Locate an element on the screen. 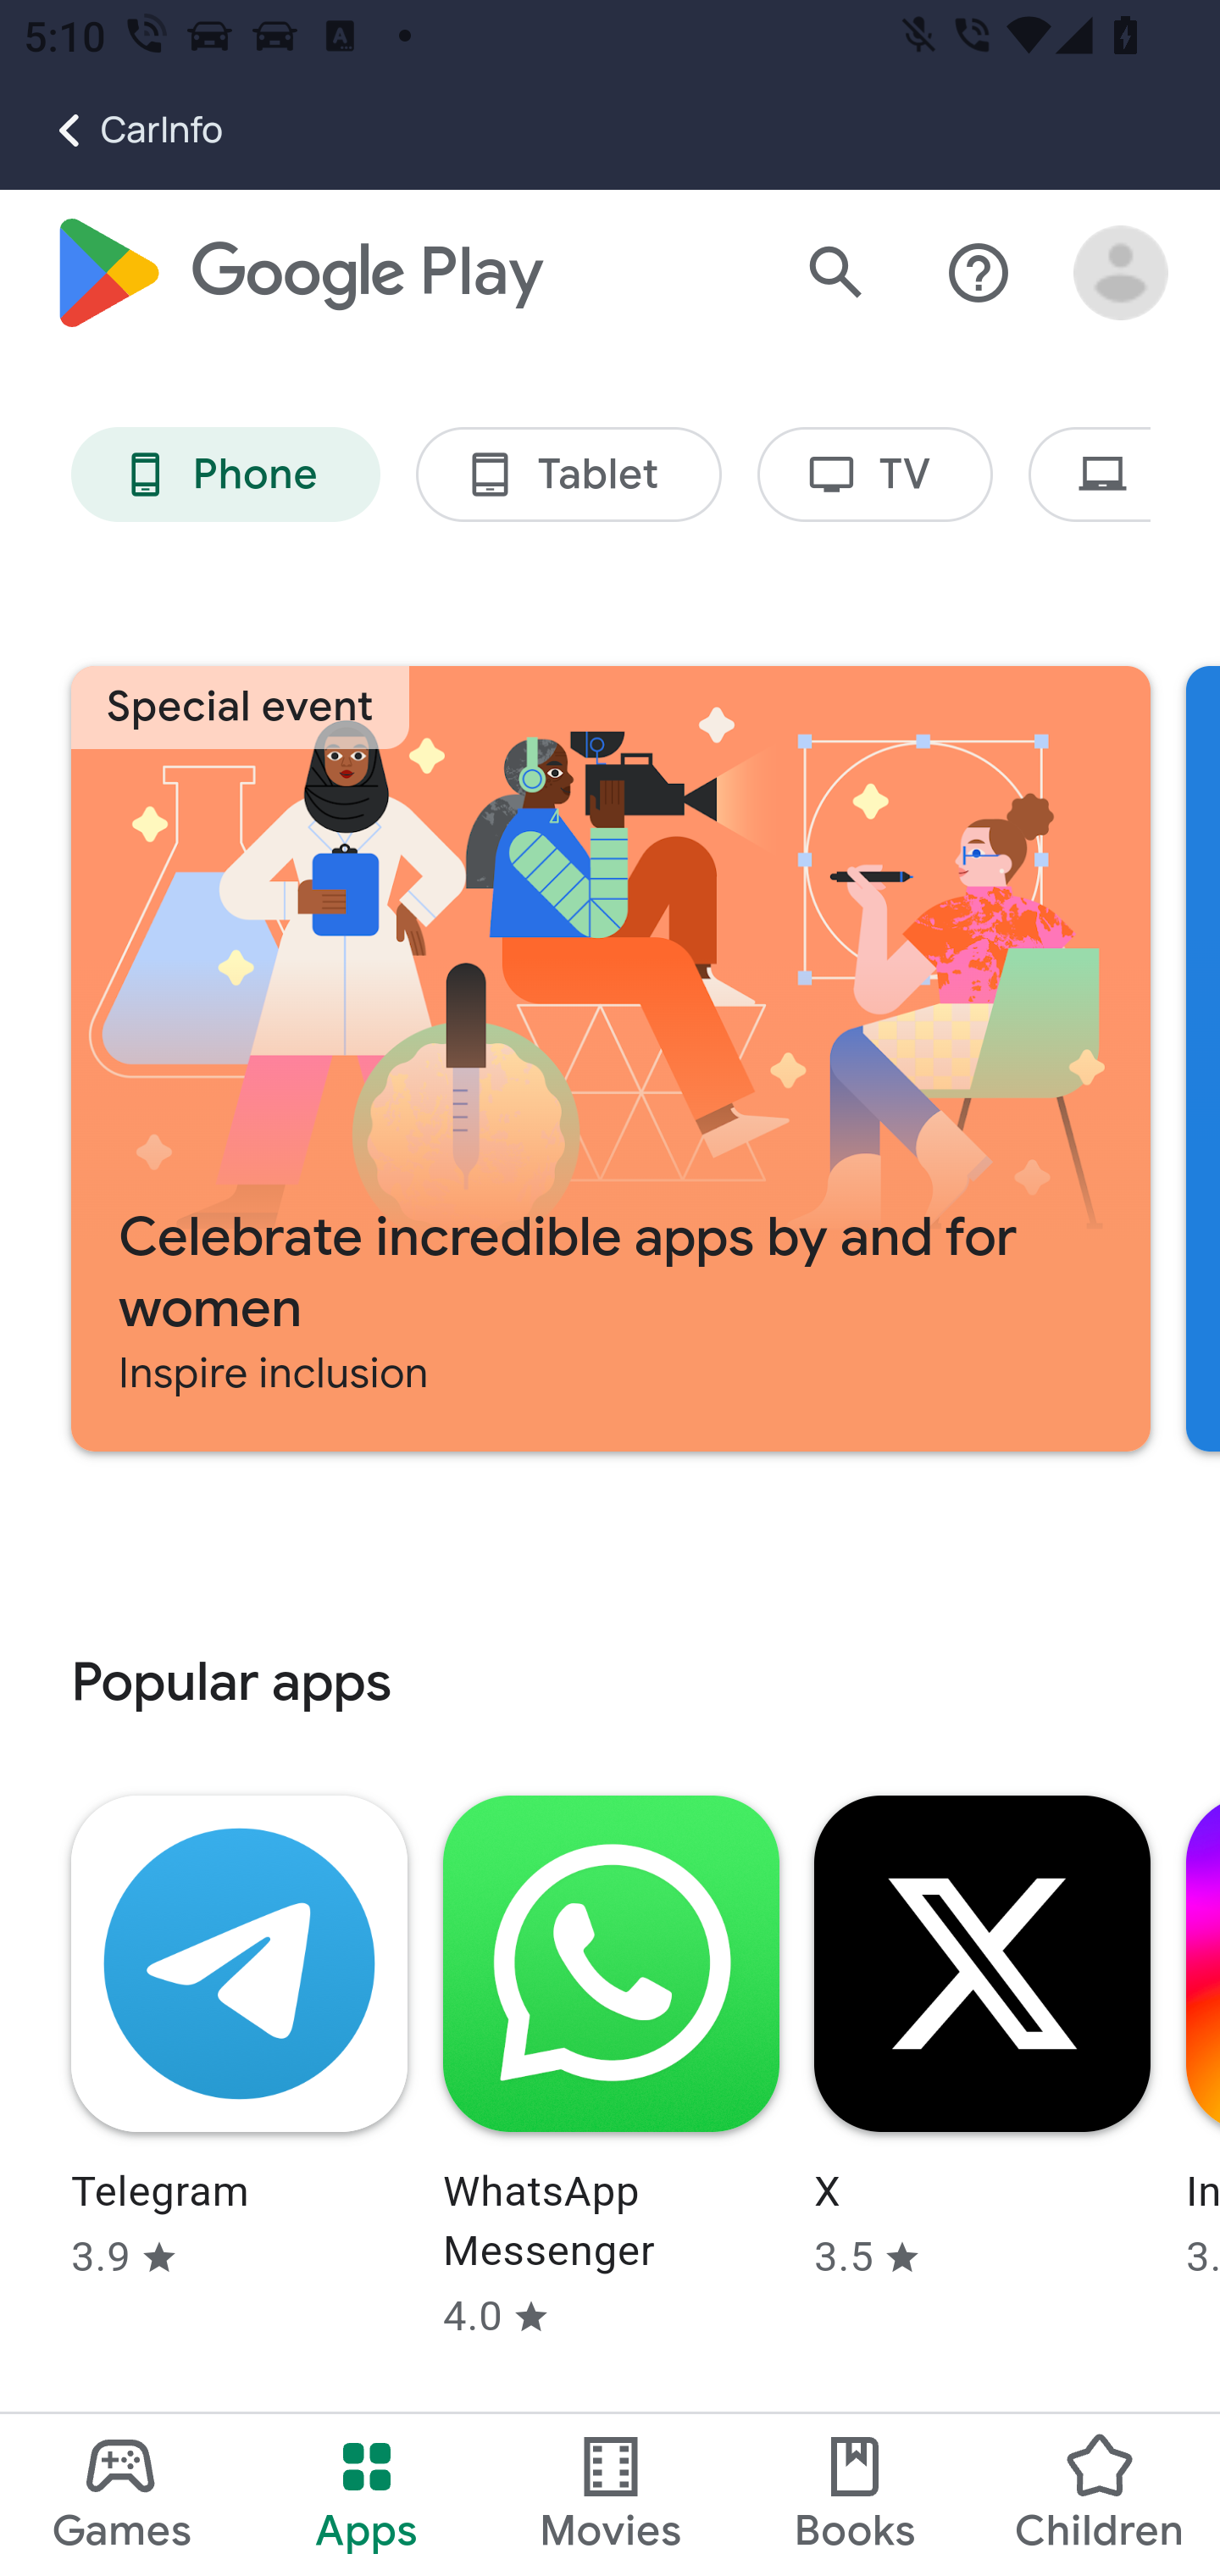 This screenshot has height=2576, width=1220. Open account menu is located at coordinates (1122, 275).